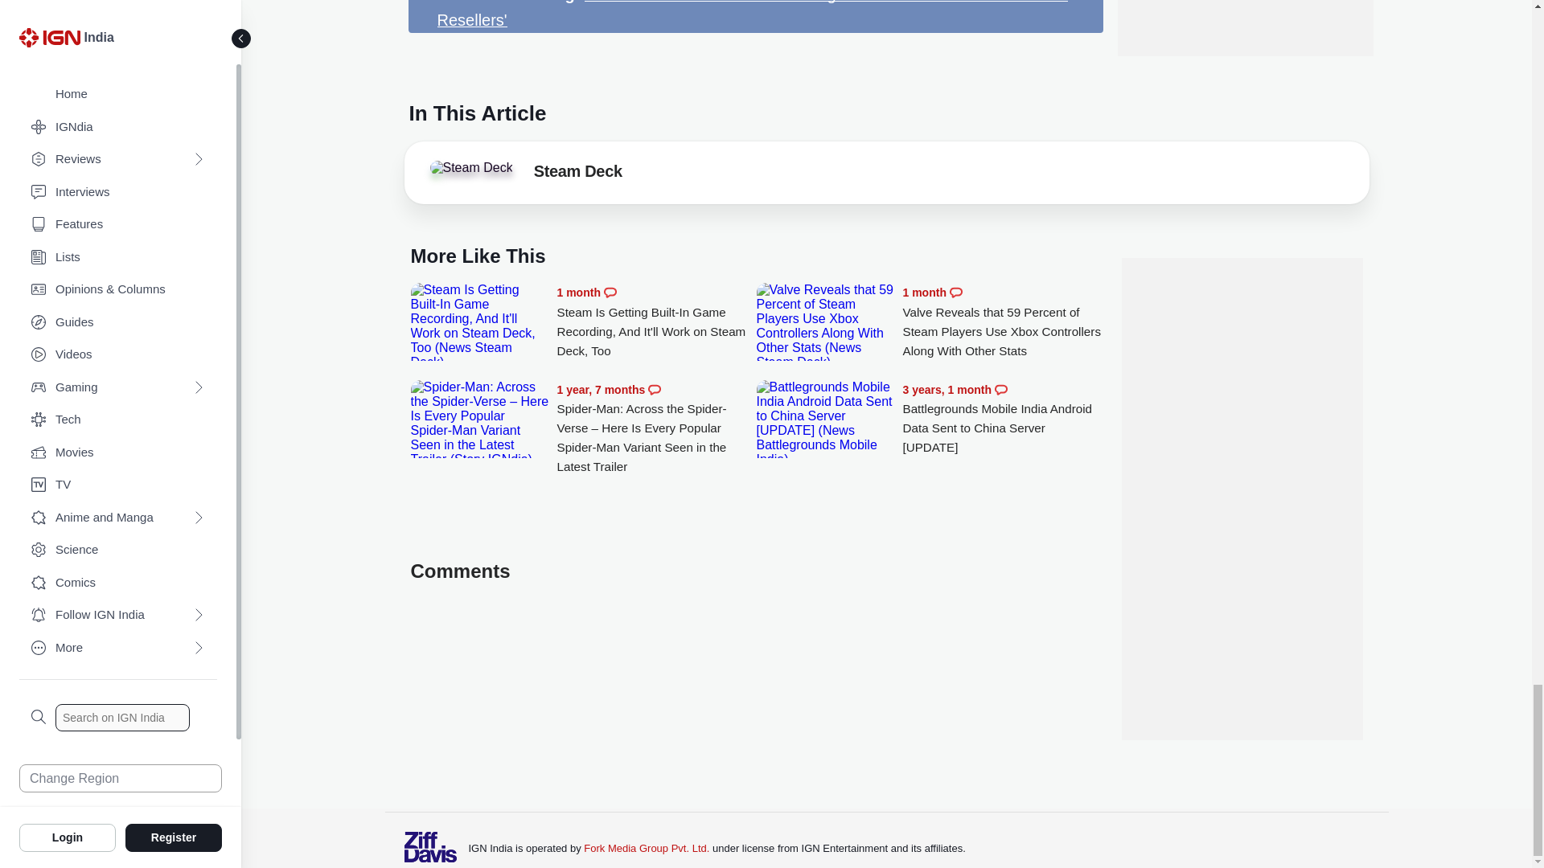  Describe the element at coordinates (577, 174) in the screenshot. I see `Steam Deck` at that location.